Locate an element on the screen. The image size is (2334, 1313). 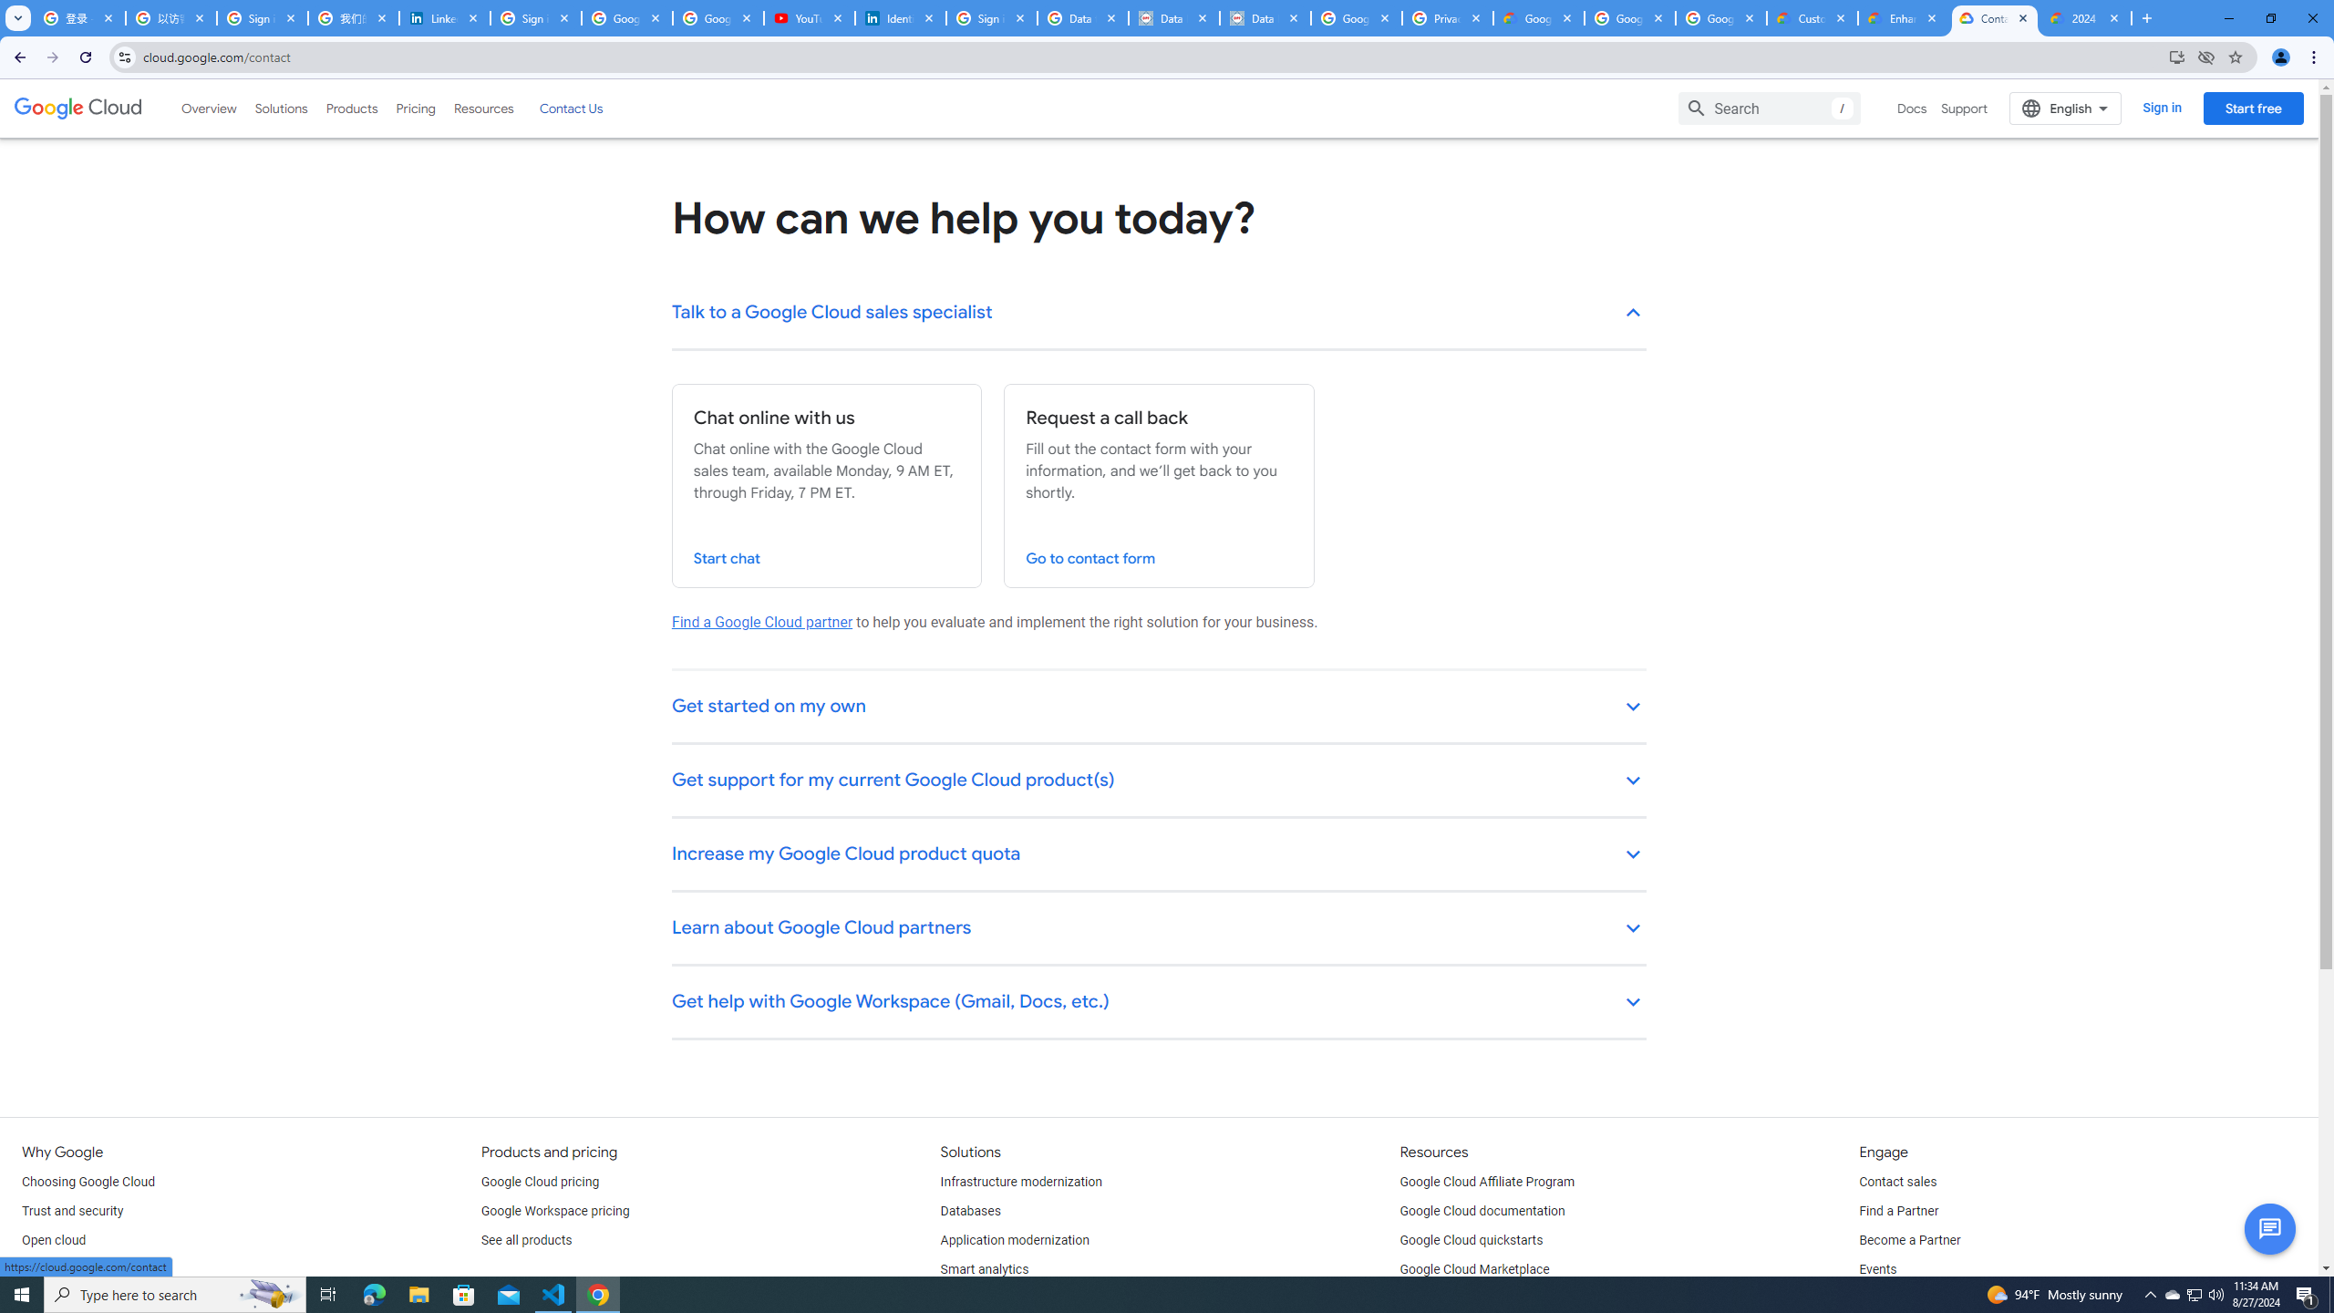
Customer Care | Google Cloud is located at coordinates (1813, 18).